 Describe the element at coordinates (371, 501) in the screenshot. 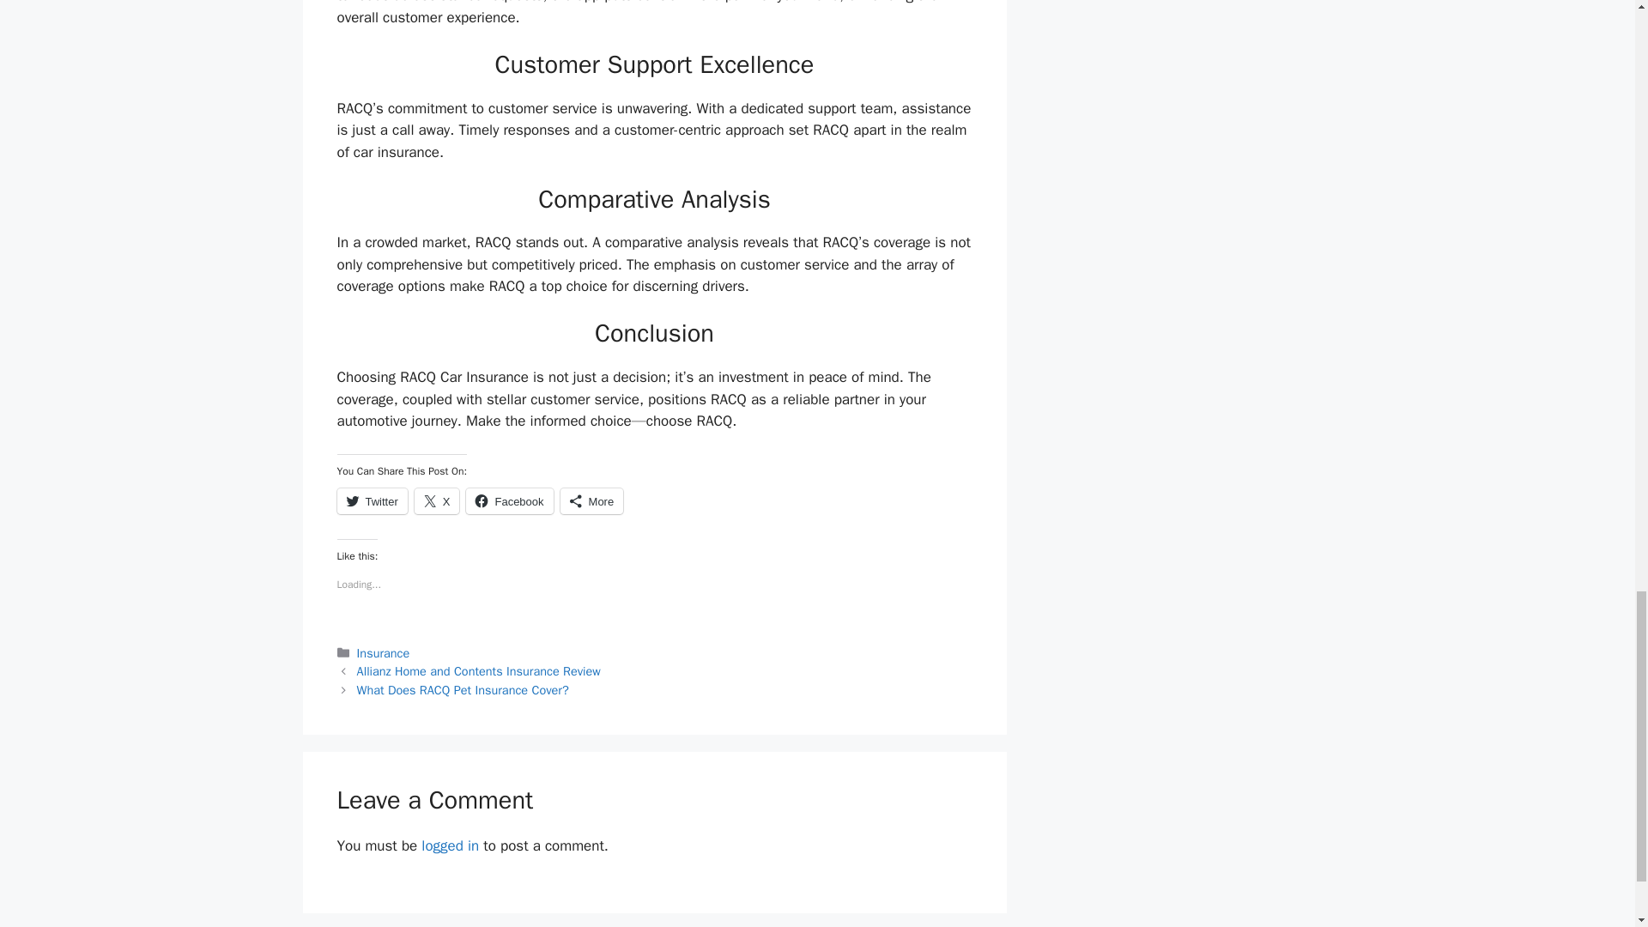

I see `Click to share on Twitter` at that location.